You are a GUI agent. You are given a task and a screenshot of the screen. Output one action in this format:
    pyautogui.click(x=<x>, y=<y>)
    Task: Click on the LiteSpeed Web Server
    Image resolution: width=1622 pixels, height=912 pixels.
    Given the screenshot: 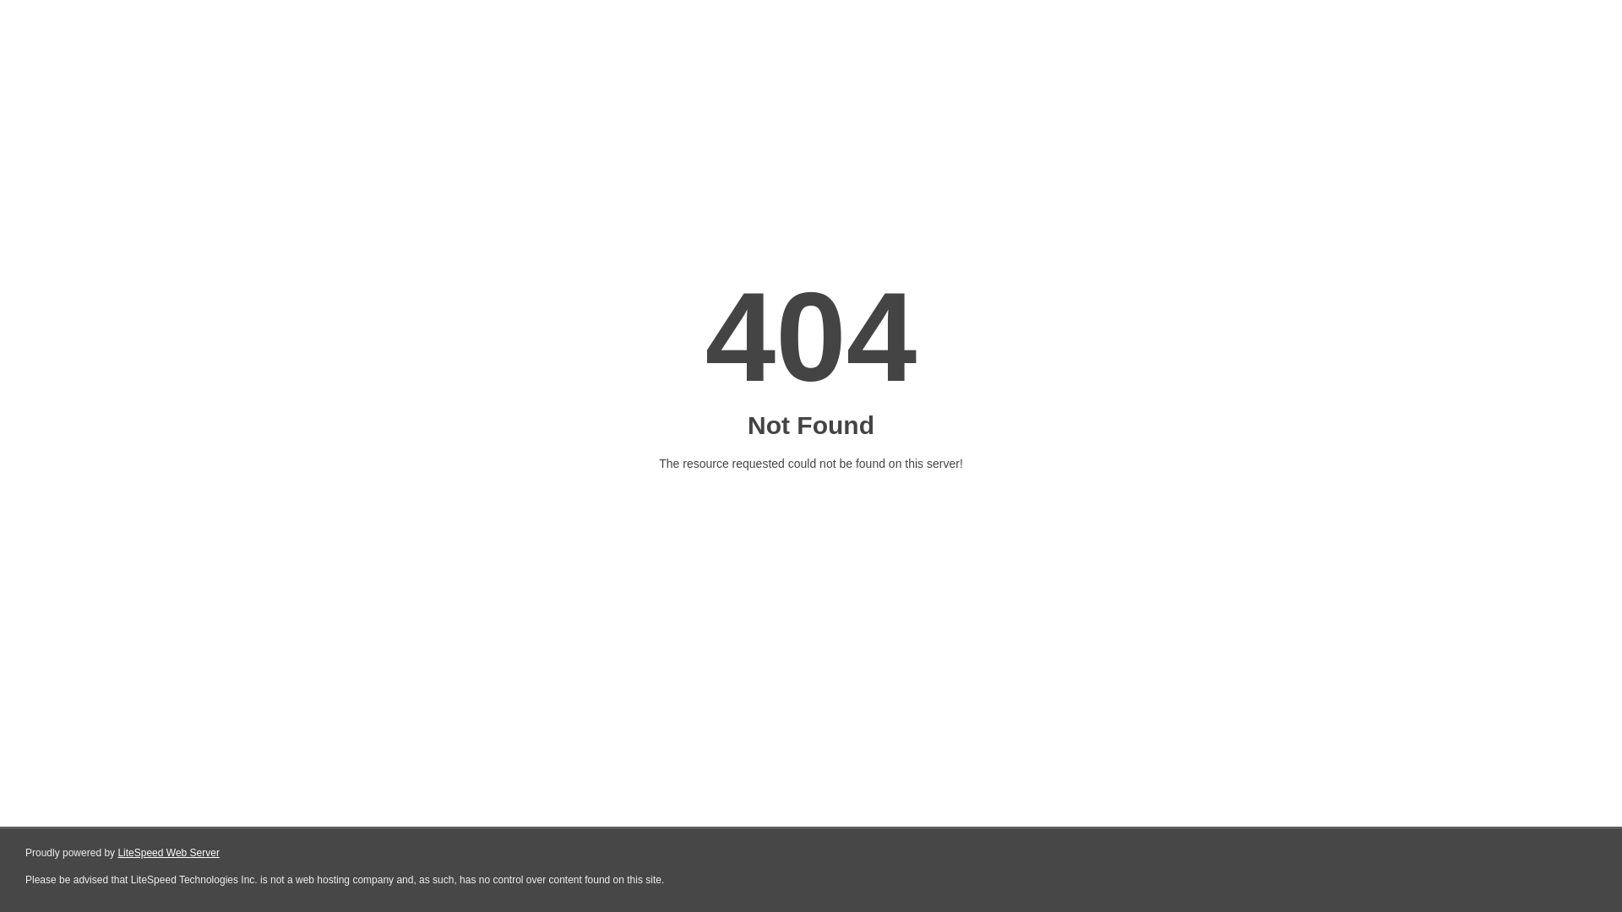 What is the action you would take?
    pyautogui.click(x=169, y=853)
    